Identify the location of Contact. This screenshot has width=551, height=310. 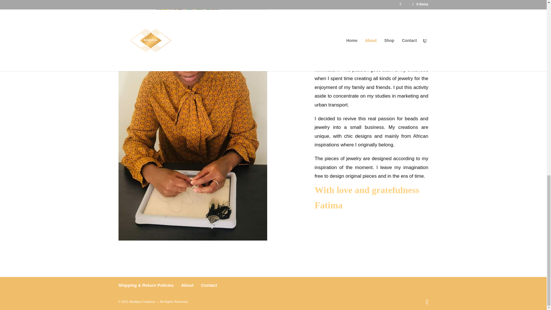
(209, 285).